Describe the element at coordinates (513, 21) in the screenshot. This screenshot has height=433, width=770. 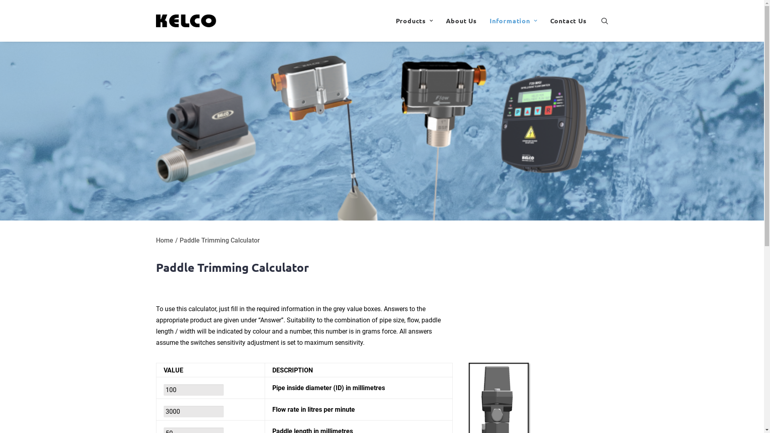
I see `Information` at that location.